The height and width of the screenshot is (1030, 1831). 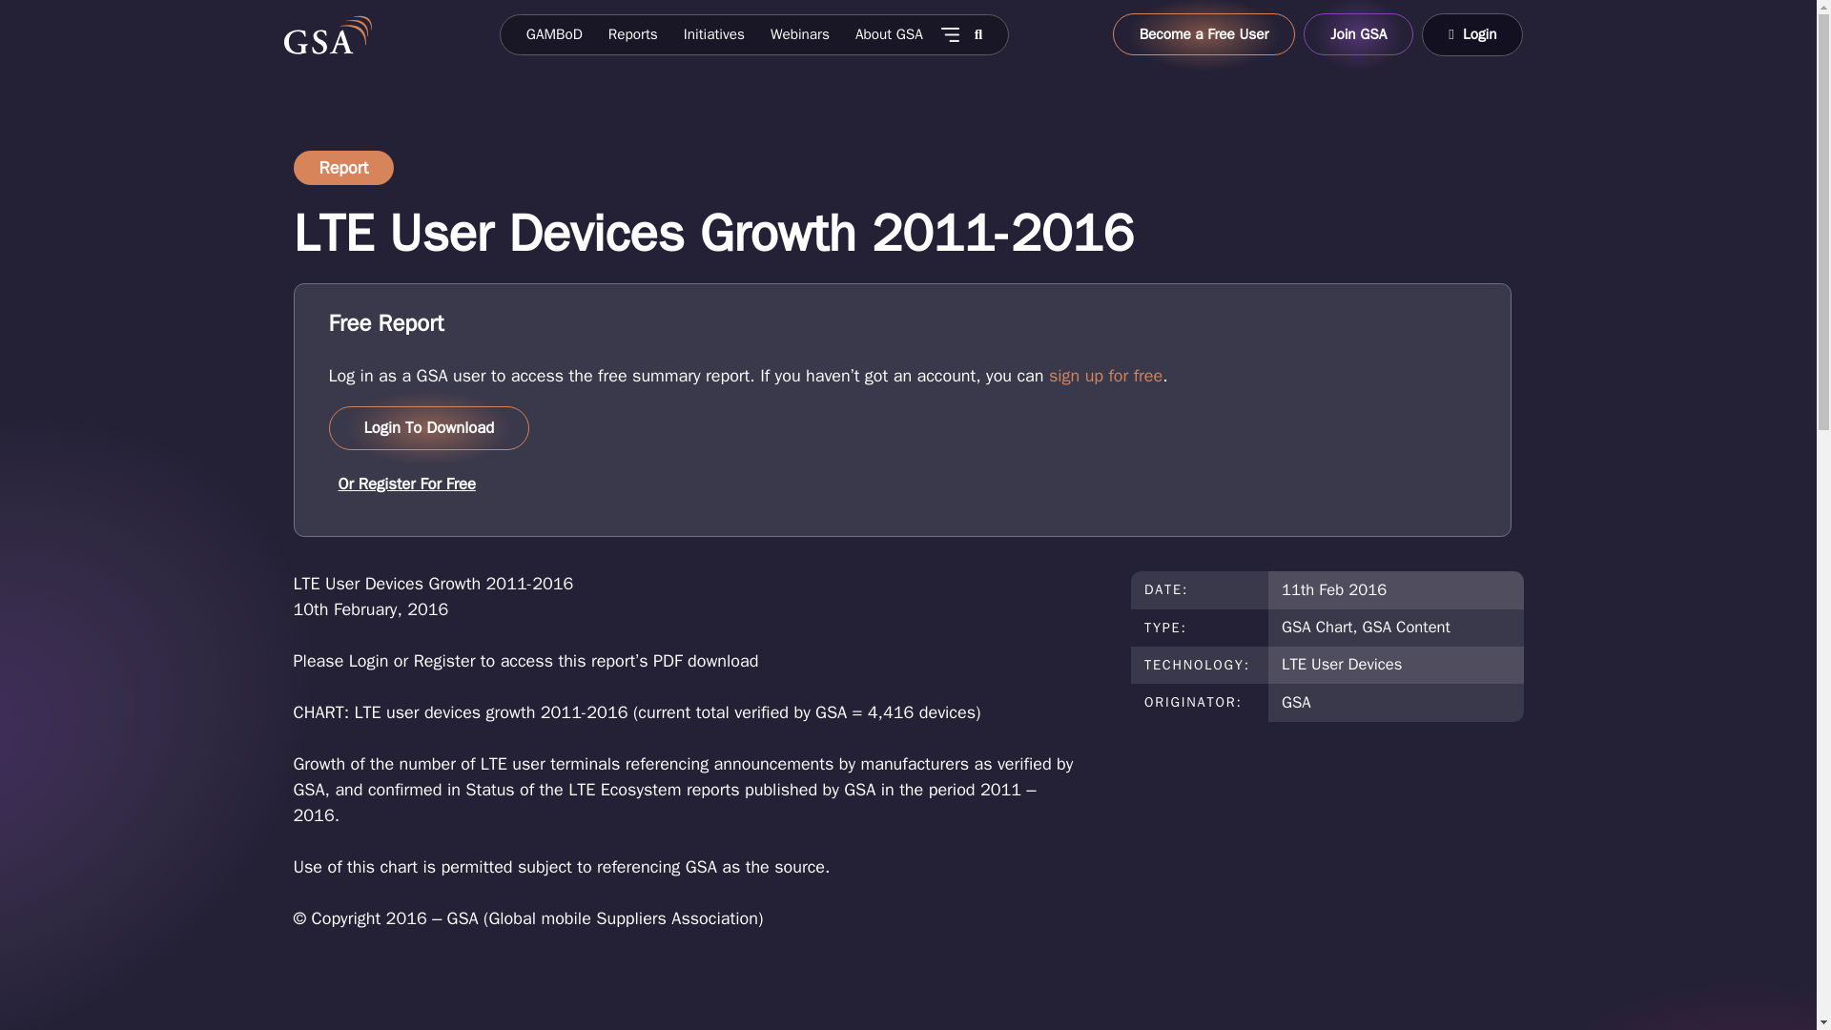 I want to click on Webinars, so click(x=799, y=34).